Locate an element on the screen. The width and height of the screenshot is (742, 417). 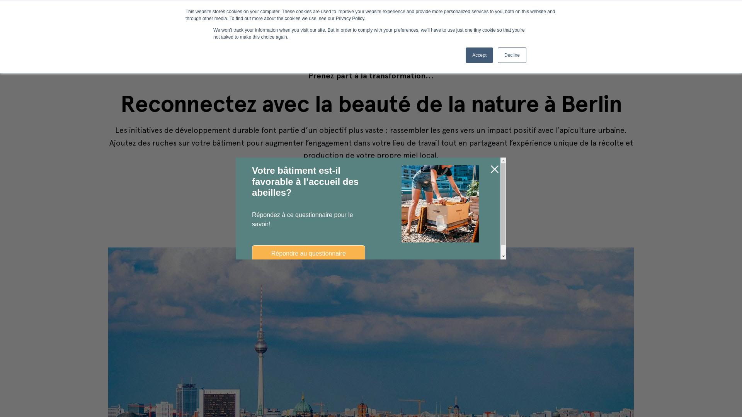
Accept is located at coordinates (479, 55).